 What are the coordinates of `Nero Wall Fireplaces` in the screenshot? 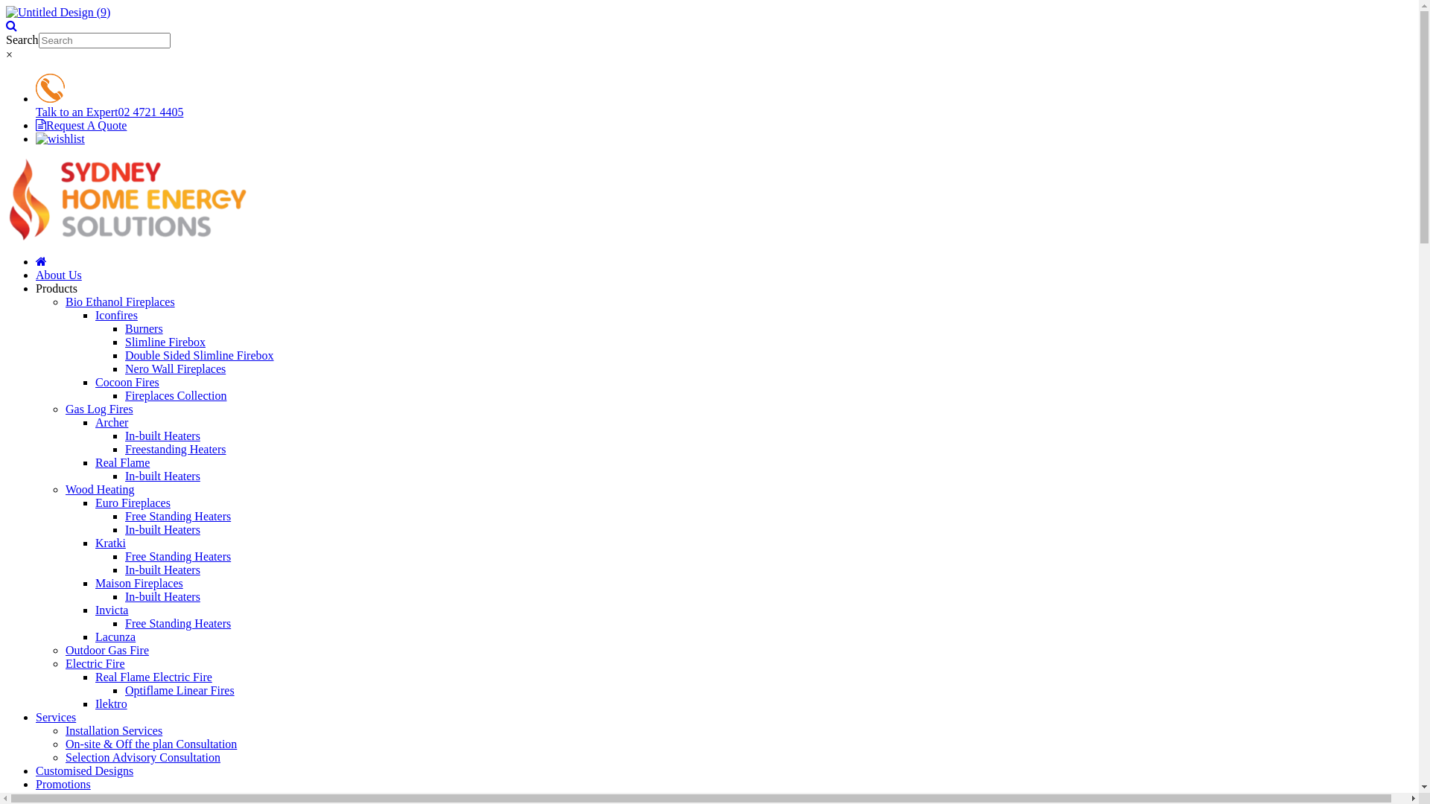 It's located at (176, 369).